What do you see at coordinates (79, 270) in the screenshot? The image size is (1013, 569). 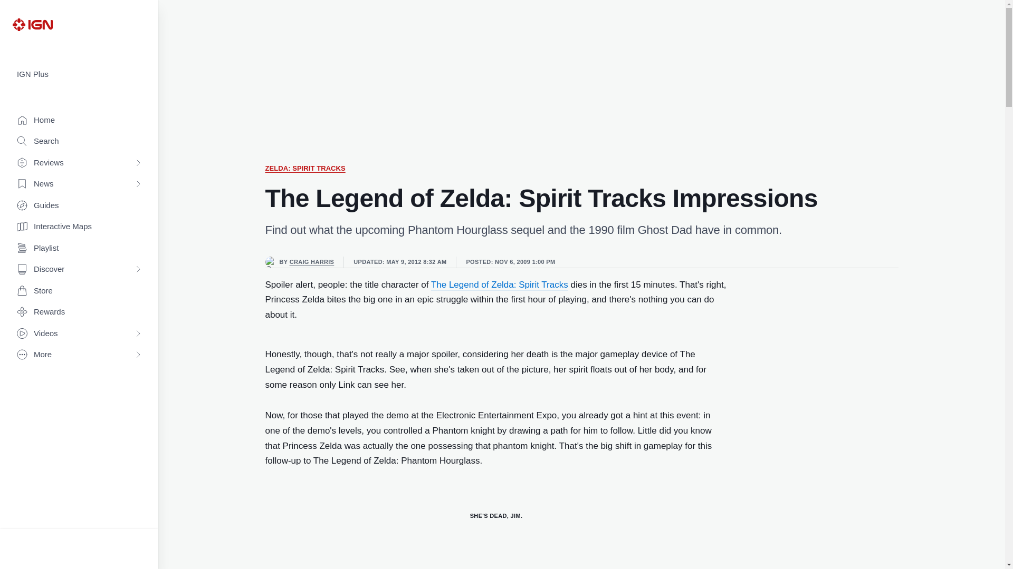 I see `Discover` at bounding box center [79, 270].